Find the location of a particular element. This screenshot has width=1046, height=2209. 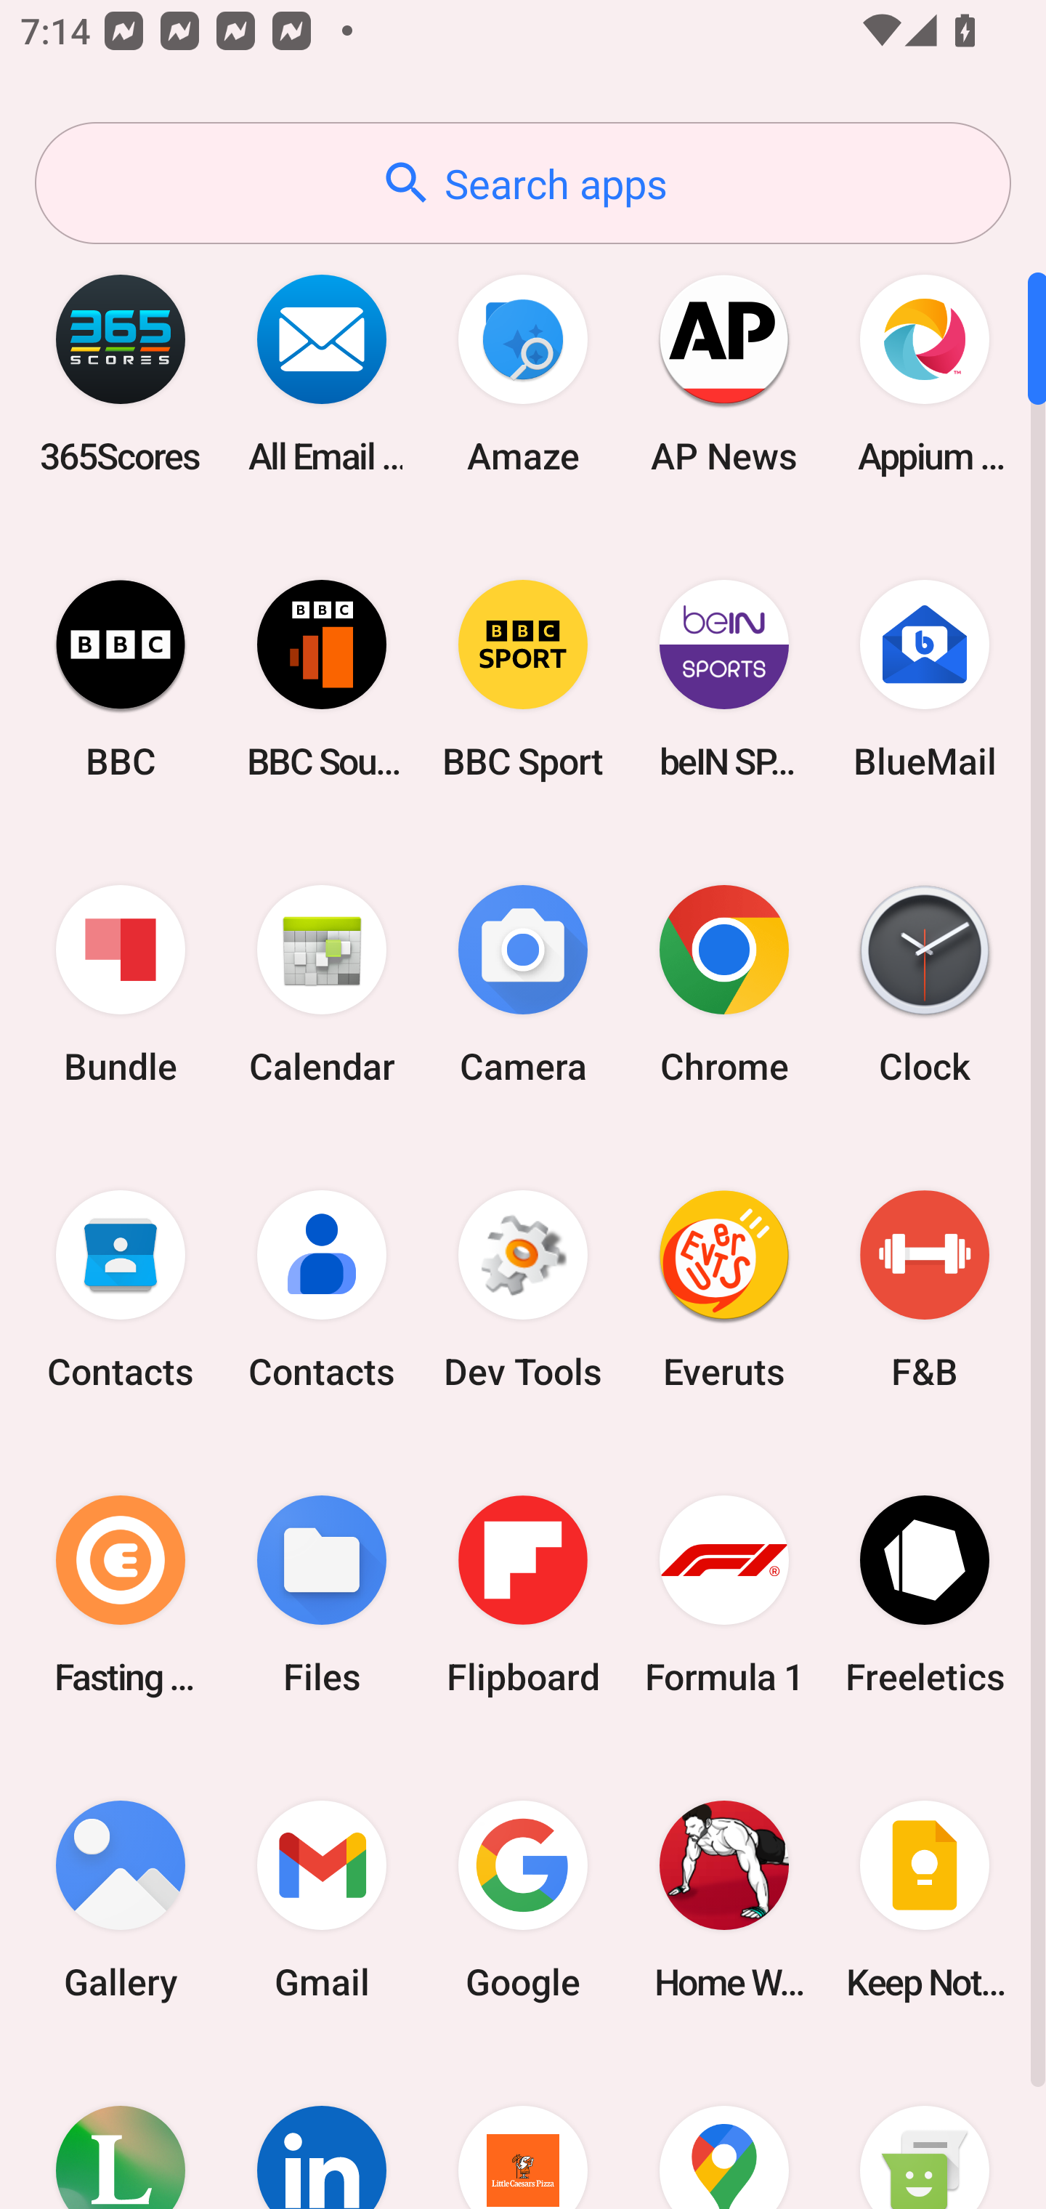

BBC Sounds is located at coordinates (322, 679).